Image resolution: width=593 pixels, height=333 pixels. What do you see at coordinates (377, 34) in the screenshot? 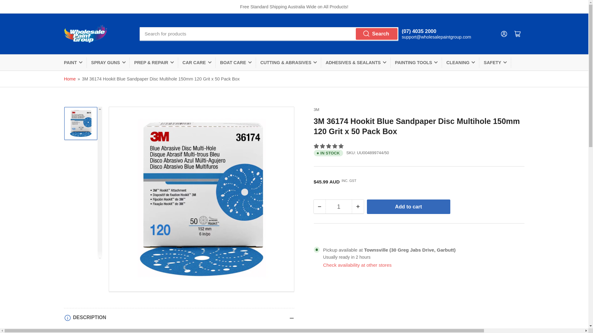
I see `Search` at bounding box center [377, 34].